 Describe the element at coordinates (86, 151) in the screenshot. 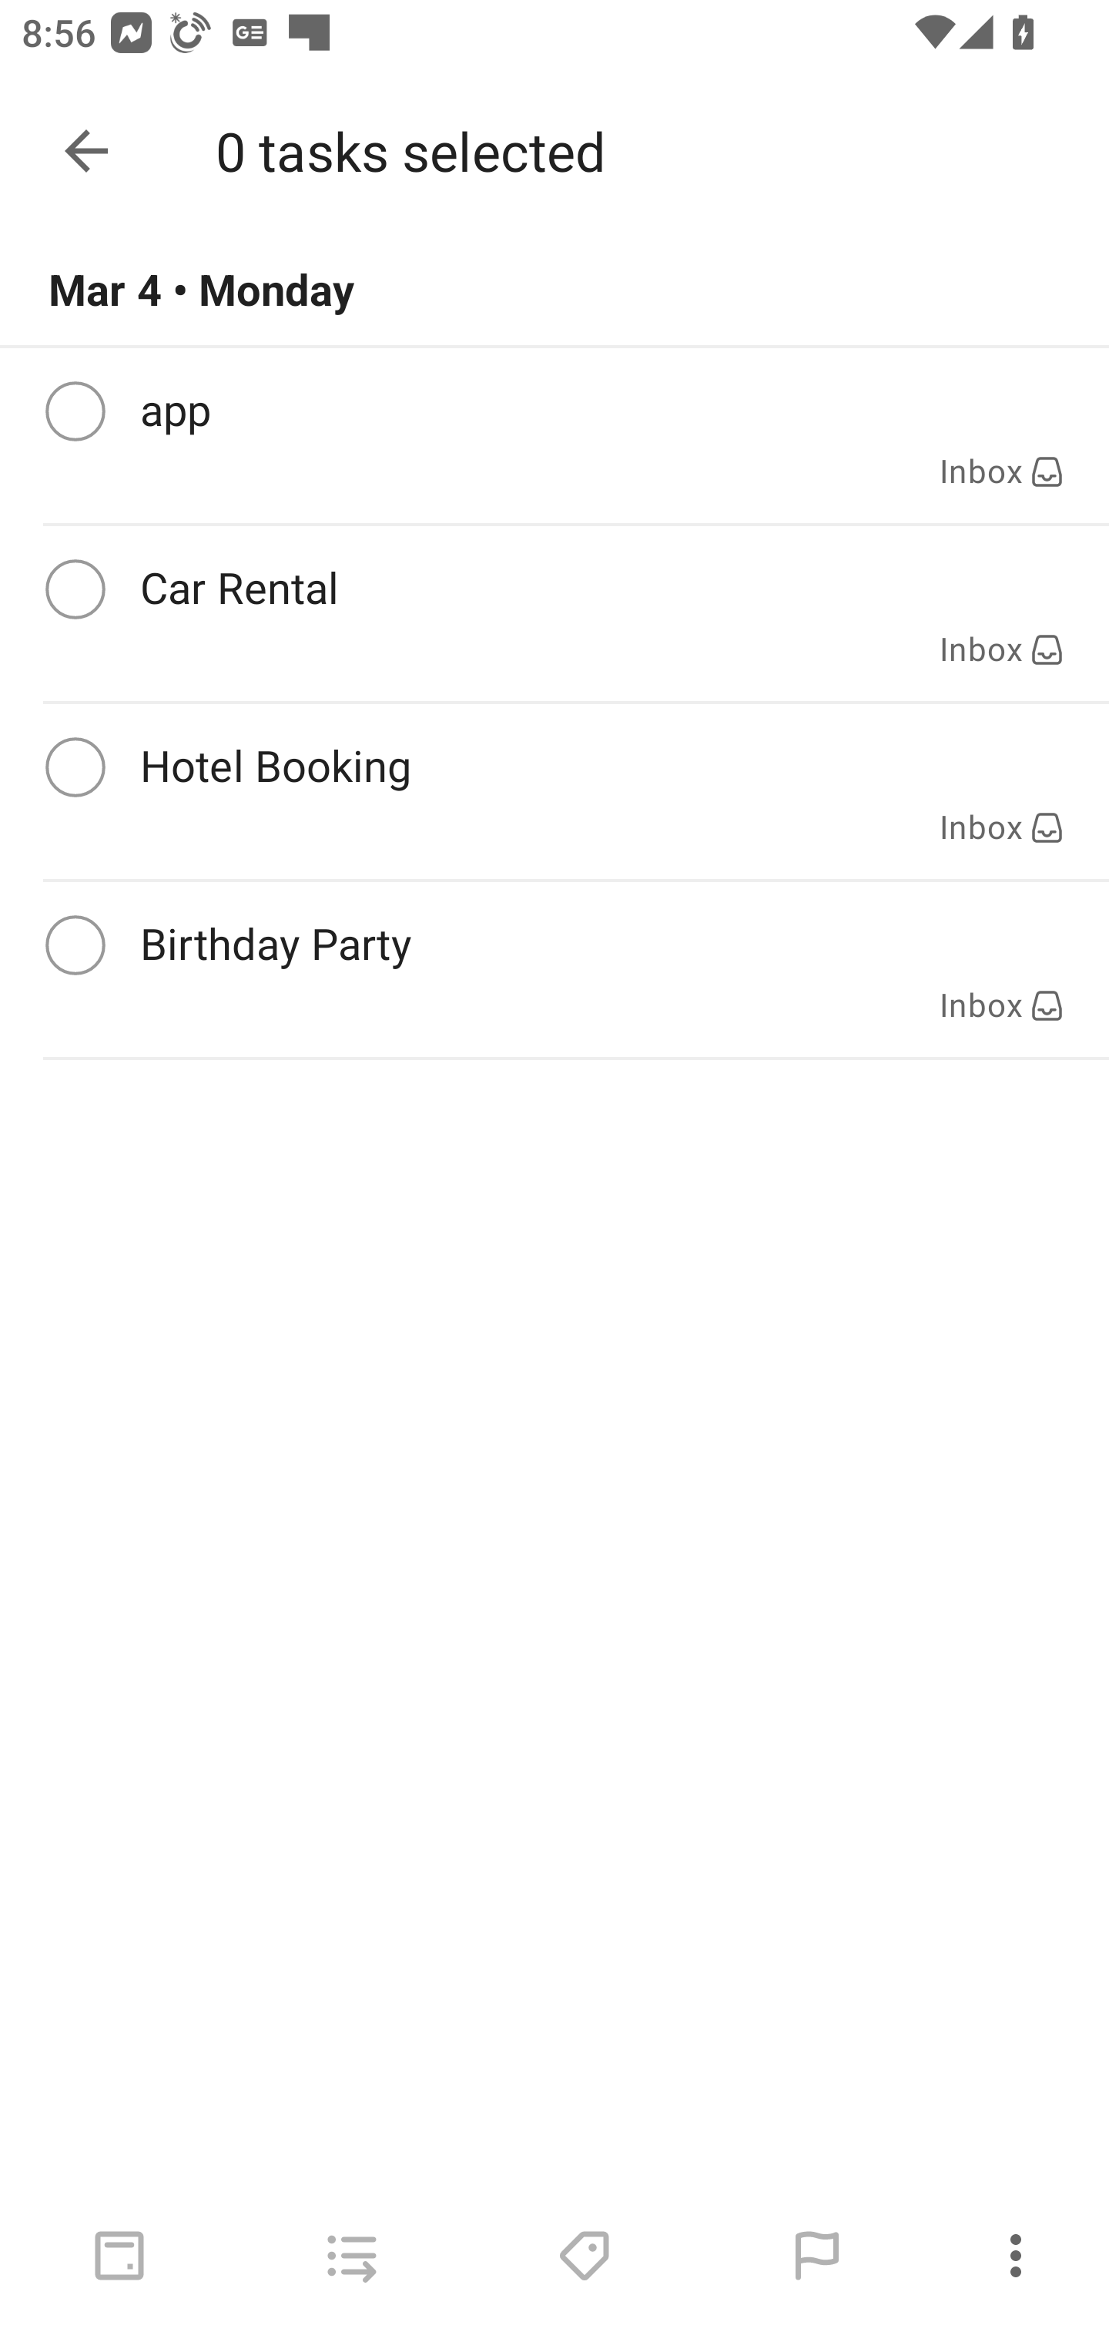

I see `Done` at that location.